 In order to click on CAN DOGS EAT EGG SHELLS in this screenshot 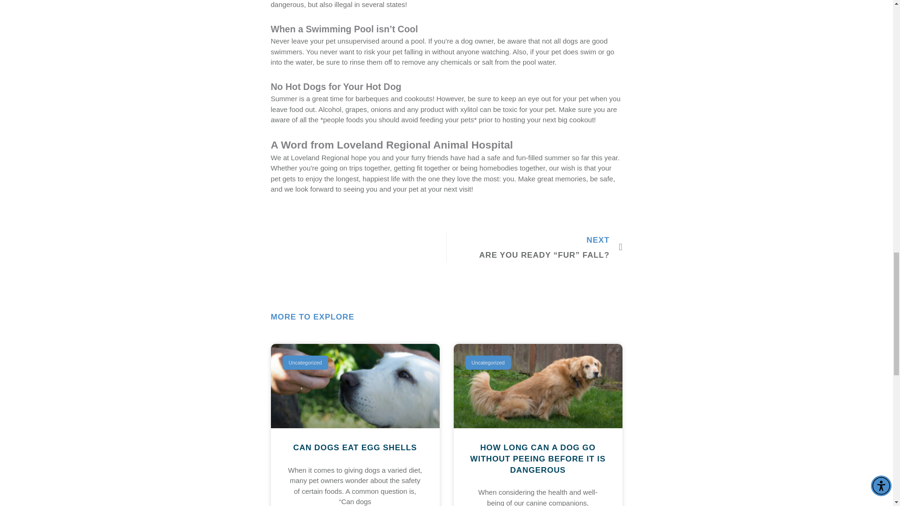, I will do `click(354, 448)`.